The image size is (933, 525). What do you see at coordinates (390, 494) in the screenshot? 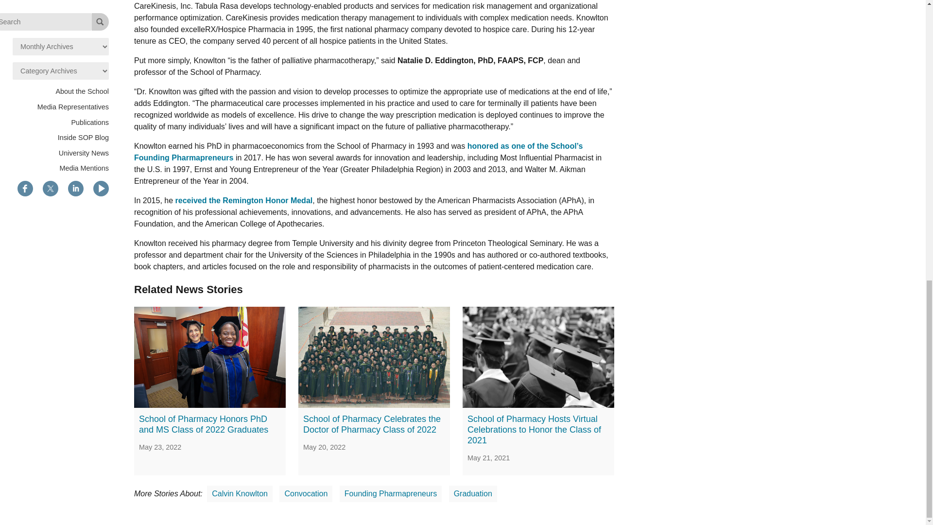
I see `Founding Pharmapreneurs` at bounding box center [390, 494].